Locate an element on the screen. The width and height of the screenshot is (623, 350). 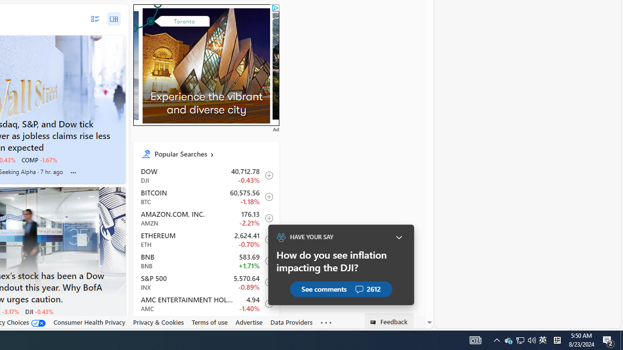
ETH Ethereum decrease 2,624.41 -18.32 -0.70% itemundefined is located at coordinates (205, 239).